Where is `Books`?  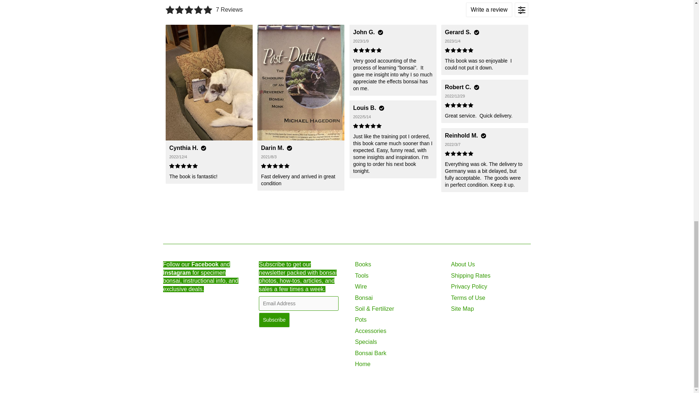 Books is located at coordinates (363, 264).